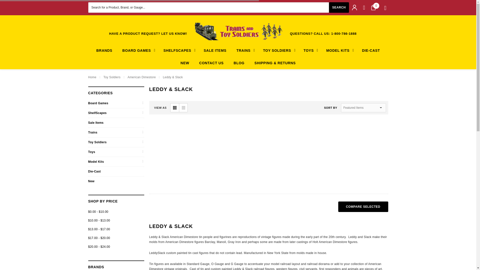 The height and width of the screenshot is (270, 480). What do you see at coordinates (354, 7) in the screenshot?
I see `My Account` at bounding box center [354, 7].